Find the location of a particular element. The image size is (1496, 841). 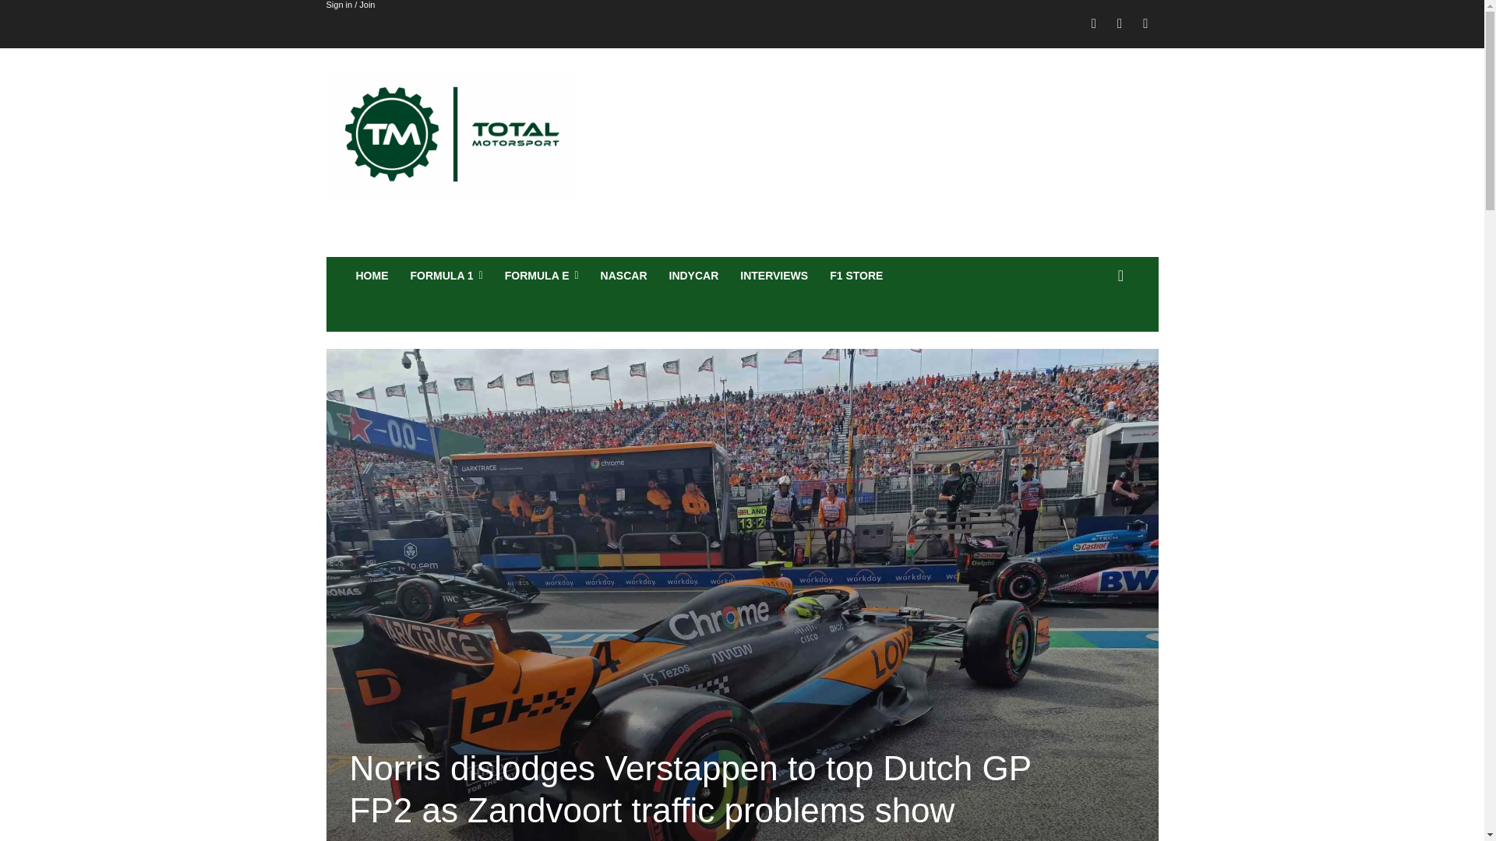

Instagram is located at coordinates (1119, 24).